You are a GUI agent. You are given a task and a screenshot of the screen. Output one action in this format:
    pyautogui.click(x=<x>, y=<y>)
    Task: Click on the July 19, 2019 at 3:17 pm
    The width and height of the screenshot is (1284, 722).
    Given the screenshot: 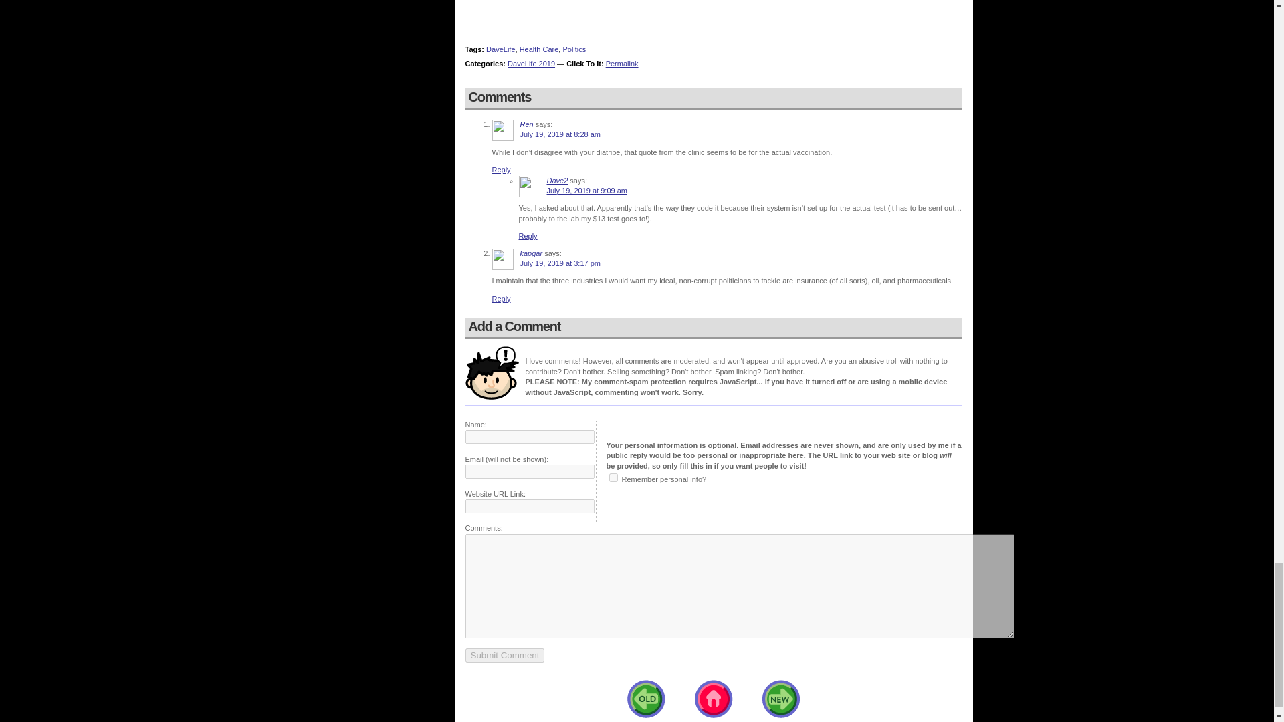 What is the action you would take?
    pyautogui.click(x=560, y=263)
    